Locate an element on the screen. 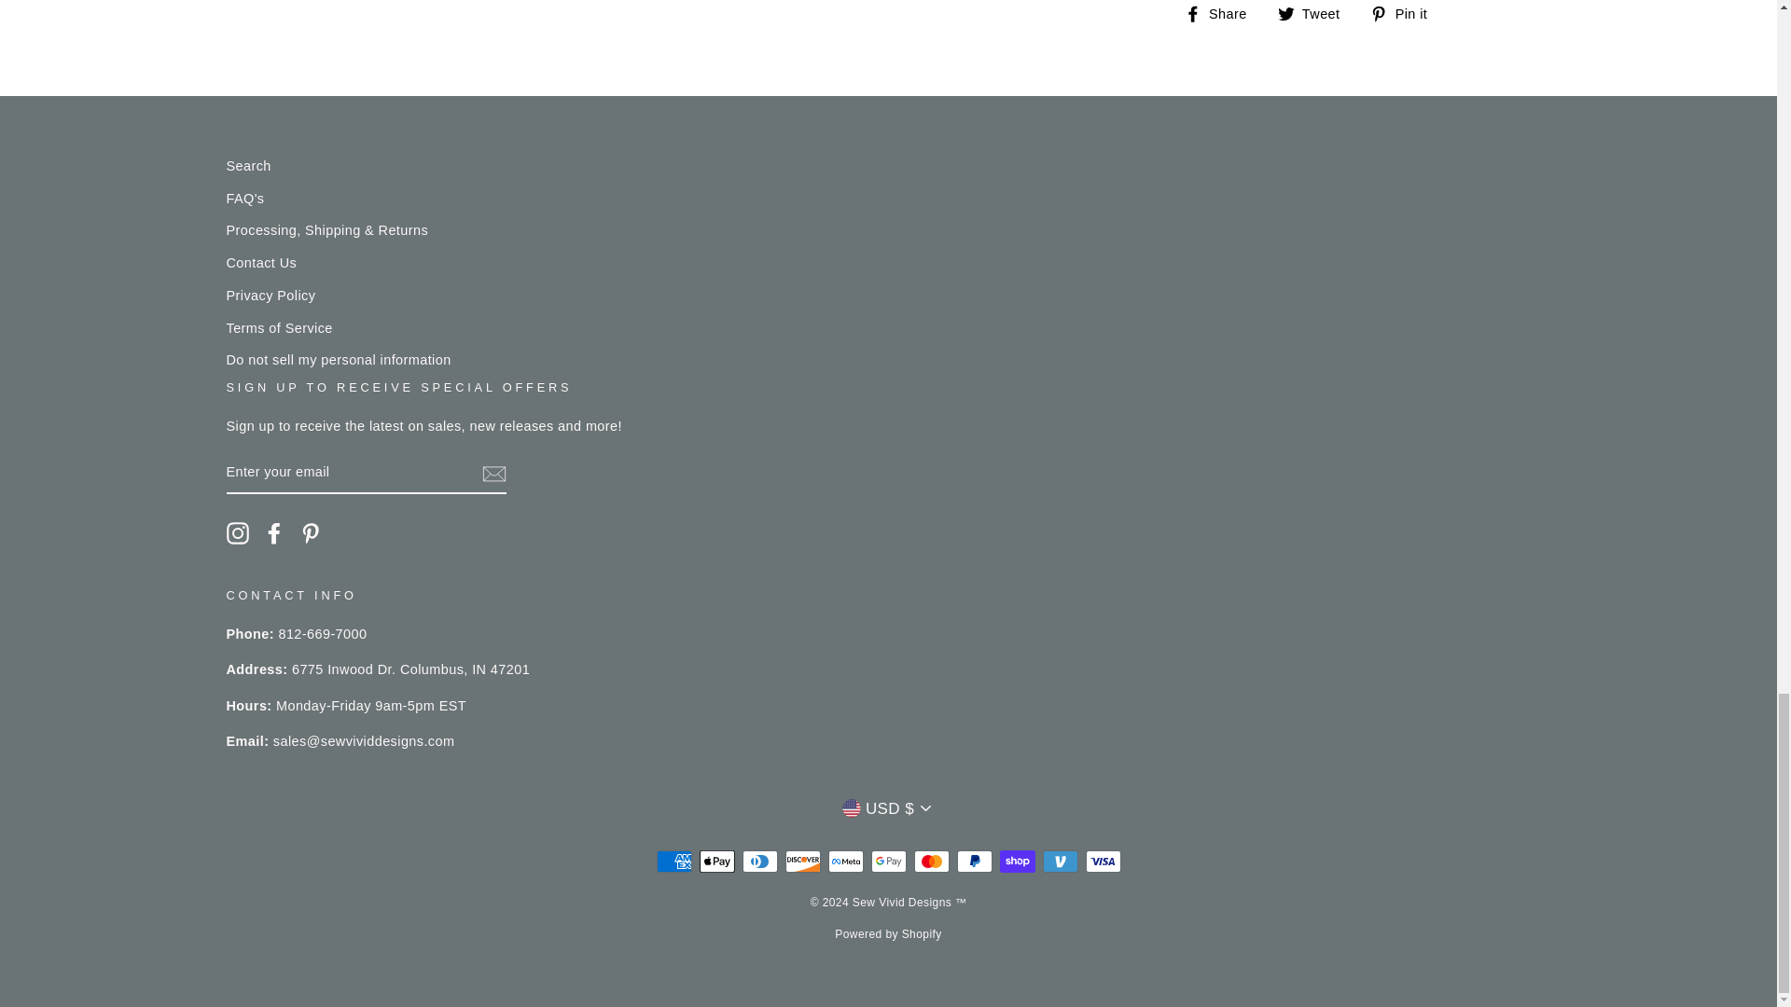 This screenshot has height=1007, width=1791. American Express is located at coordinates (673, 862).